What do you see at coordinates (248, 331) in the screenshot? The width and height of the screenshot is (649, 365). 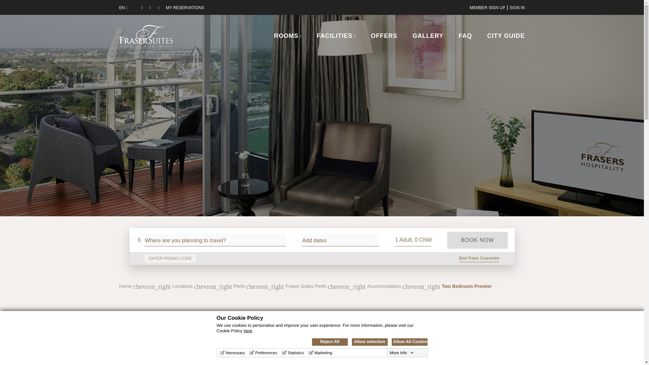 I see `here` at bounding box center [248, 331].